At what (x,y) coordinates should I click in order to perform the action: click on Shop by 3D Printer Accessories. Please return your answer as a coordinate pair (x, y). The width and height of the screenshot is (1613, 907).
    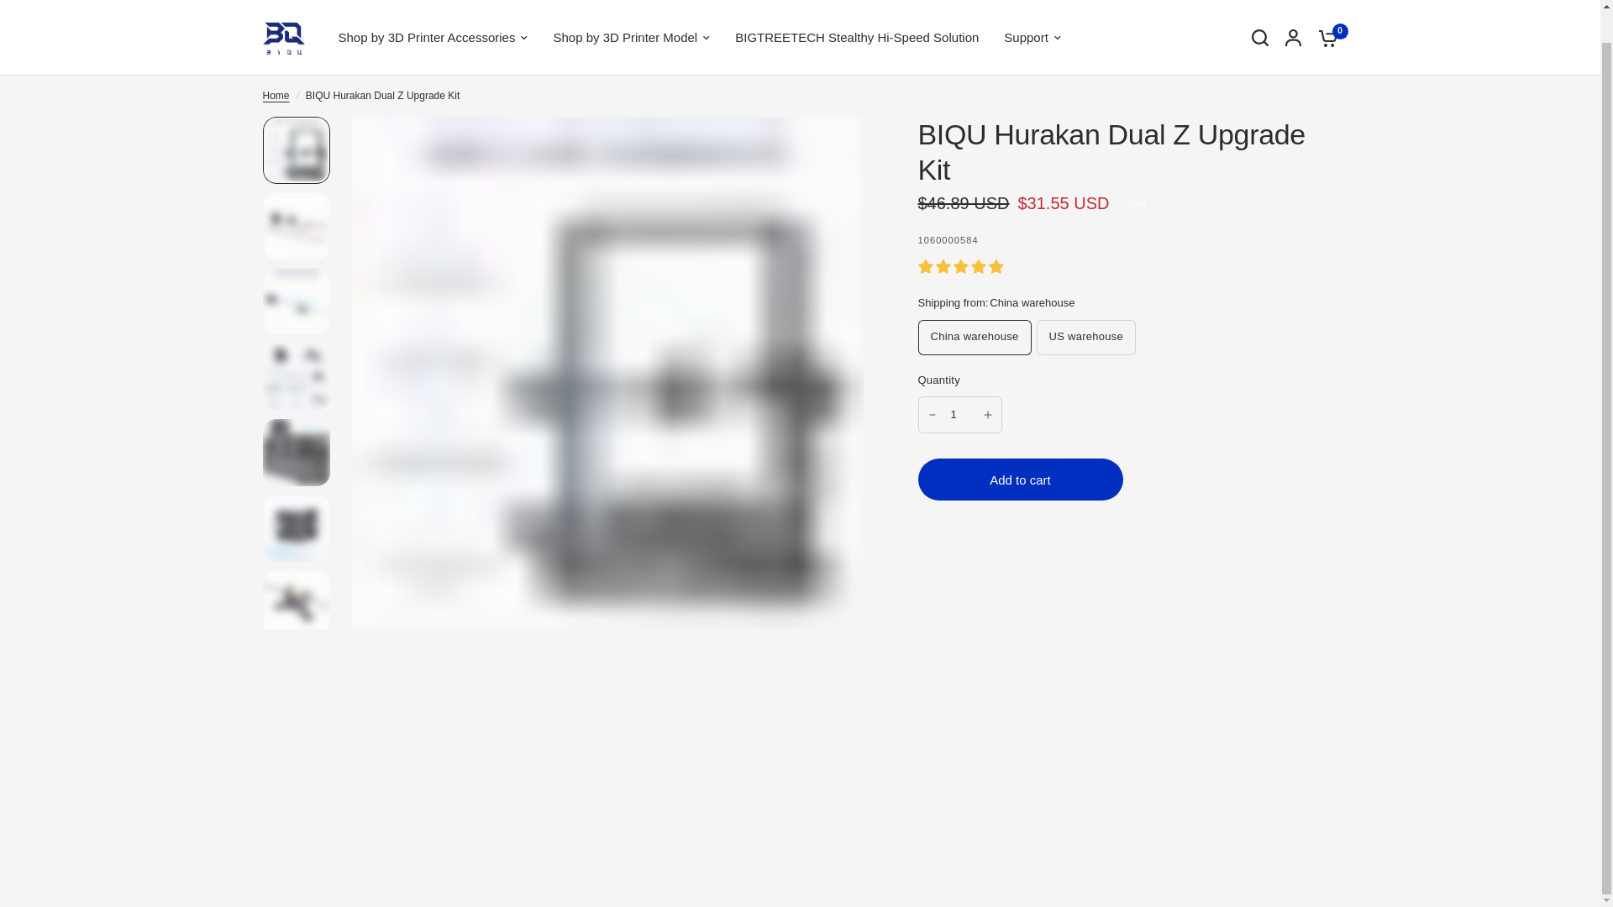
    Looking at the image, I should click on (432, 38).